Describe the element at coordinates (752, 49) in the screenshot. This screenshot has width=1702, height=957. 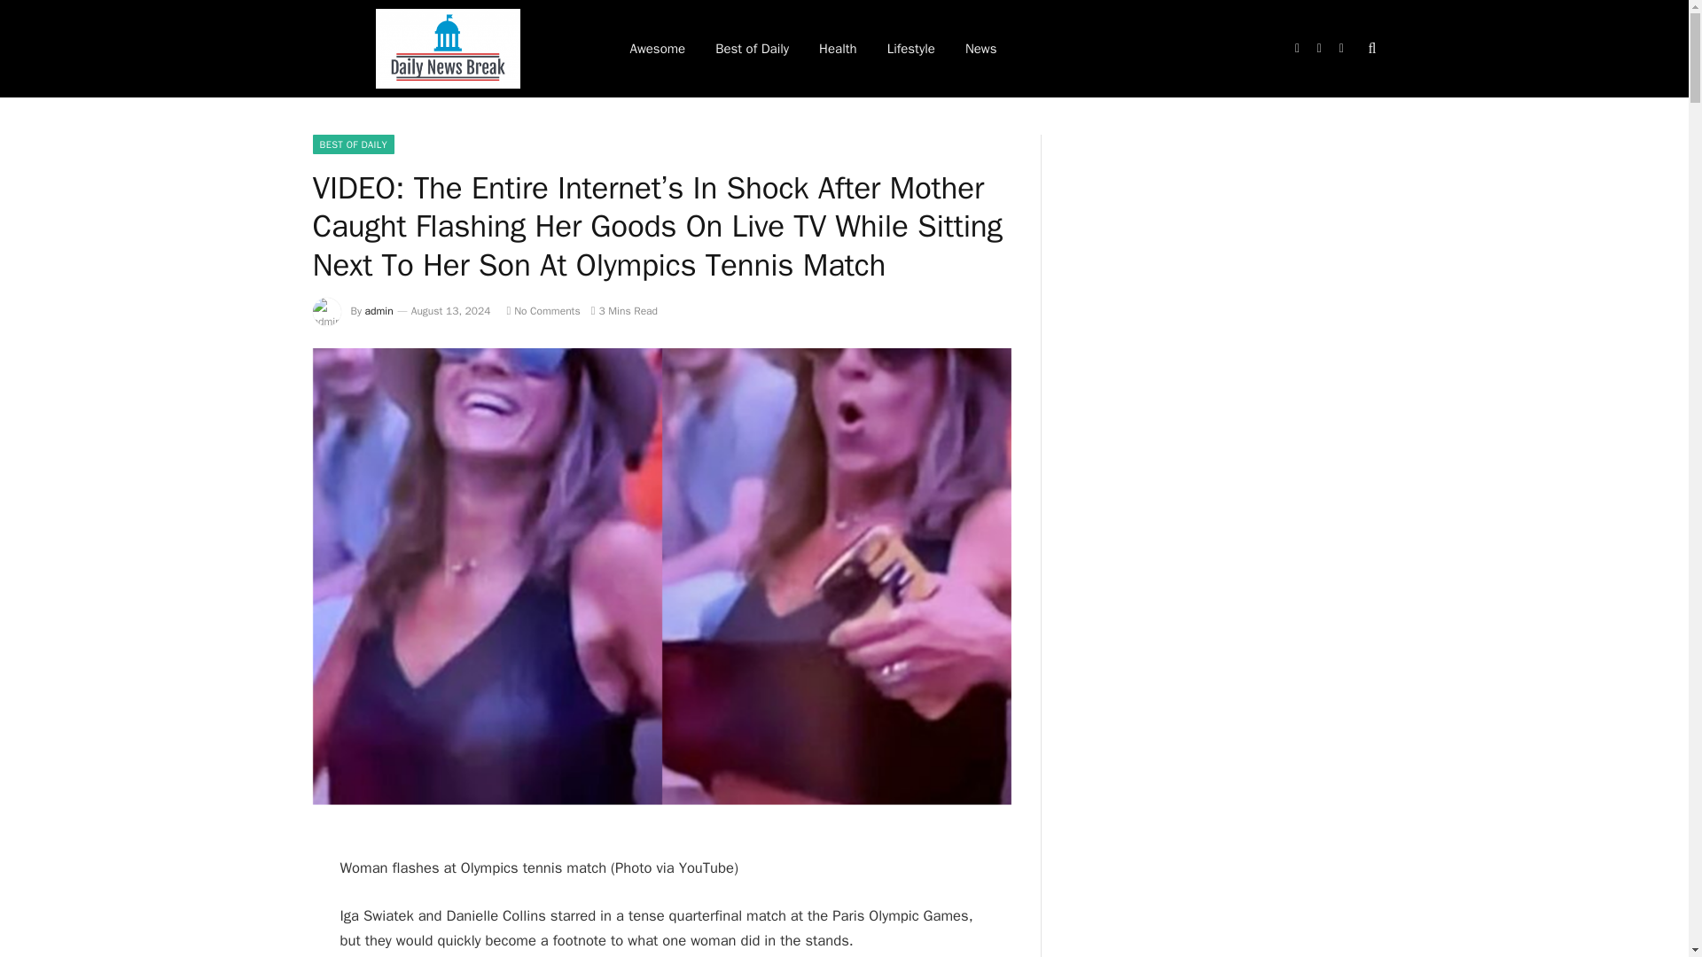
I see `Best of Daily` at that location.